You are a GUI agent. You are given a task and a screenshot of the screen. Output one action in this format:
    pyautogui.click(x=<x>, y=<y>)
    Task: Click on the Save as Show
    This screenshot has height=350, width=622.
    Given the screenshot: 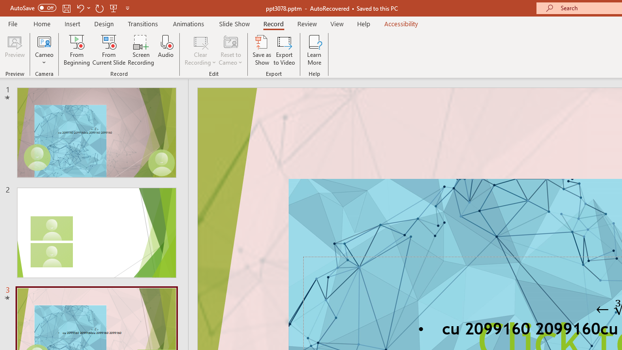 What is the action you would take?
    pyautogui.click(x=262, y=50)
    